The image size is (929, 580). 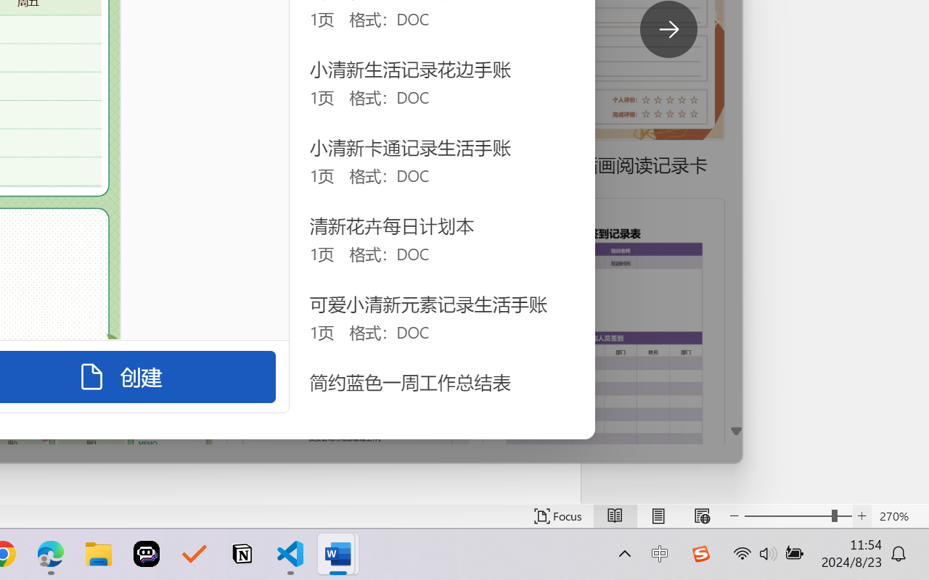 What do you see at coordinates (734, 516) in the screenshot?
I see `Decrease Text Size` at bounding box center [734, 516].